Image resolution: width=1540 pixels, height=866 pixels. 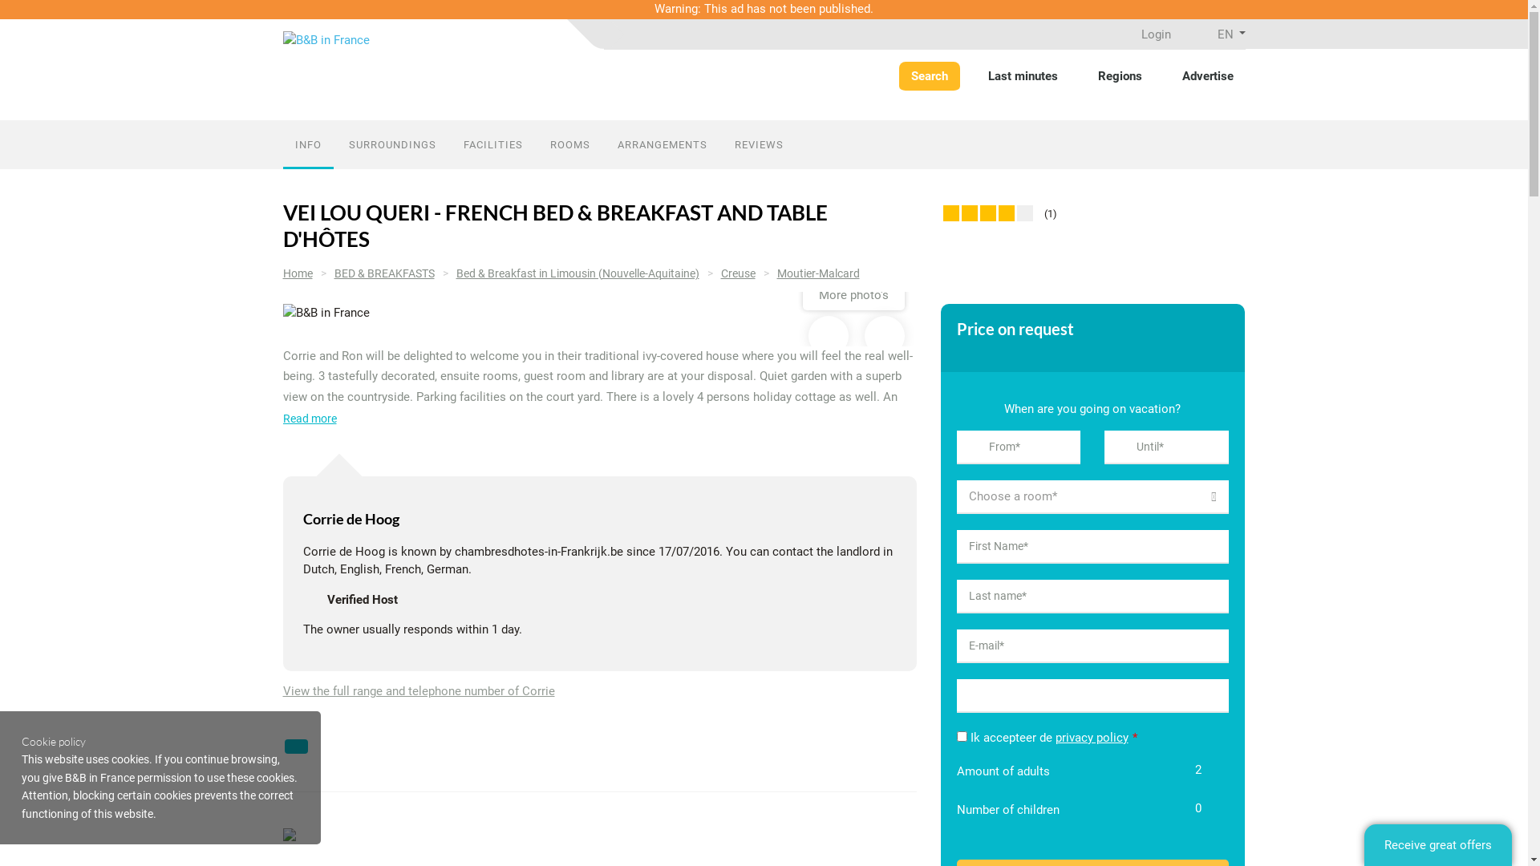 What do you see at coordinates (1092, 738) in the screenshot?
I see `privacy policy` at bounding box center [1092, 738].